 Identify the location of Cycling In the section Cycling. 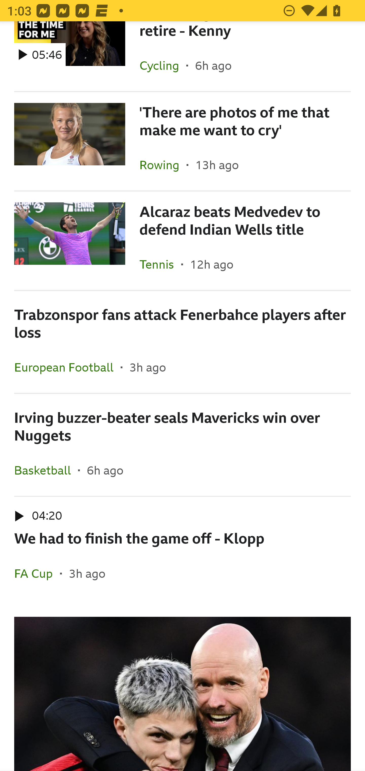
(163, 65).